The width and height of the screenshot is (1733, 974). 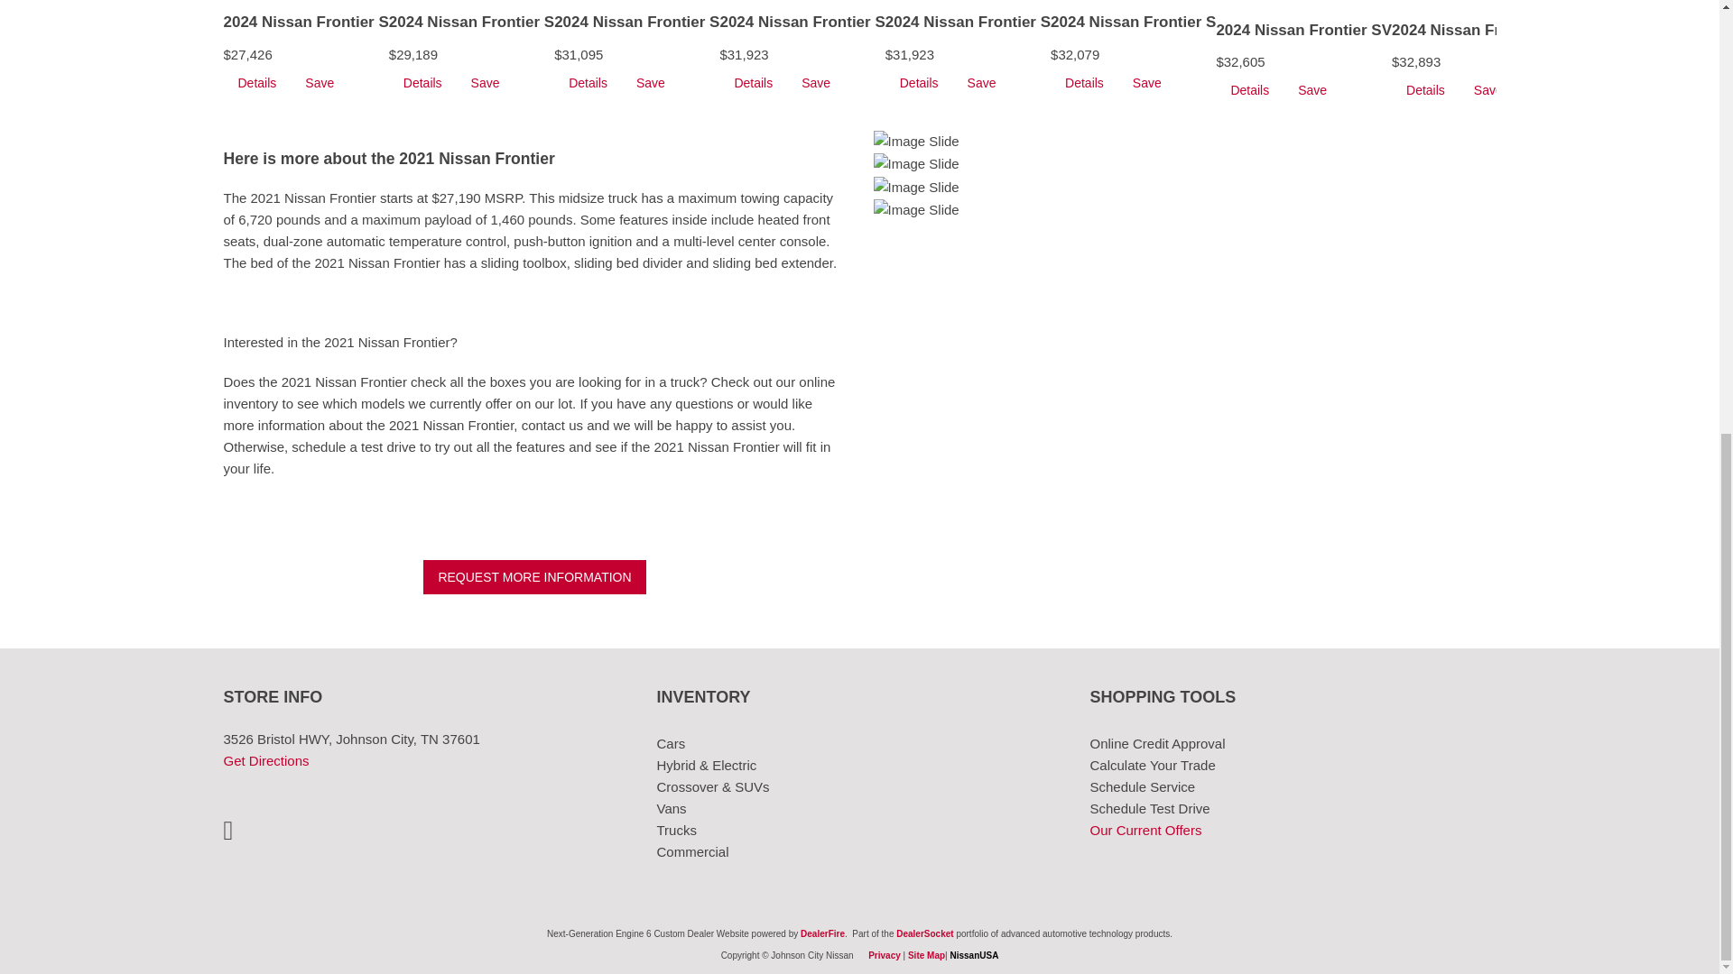 What do you see at coordinates (916, 164) in the screenshot?
I see `Image Slide` at bounding box center [916, 164].